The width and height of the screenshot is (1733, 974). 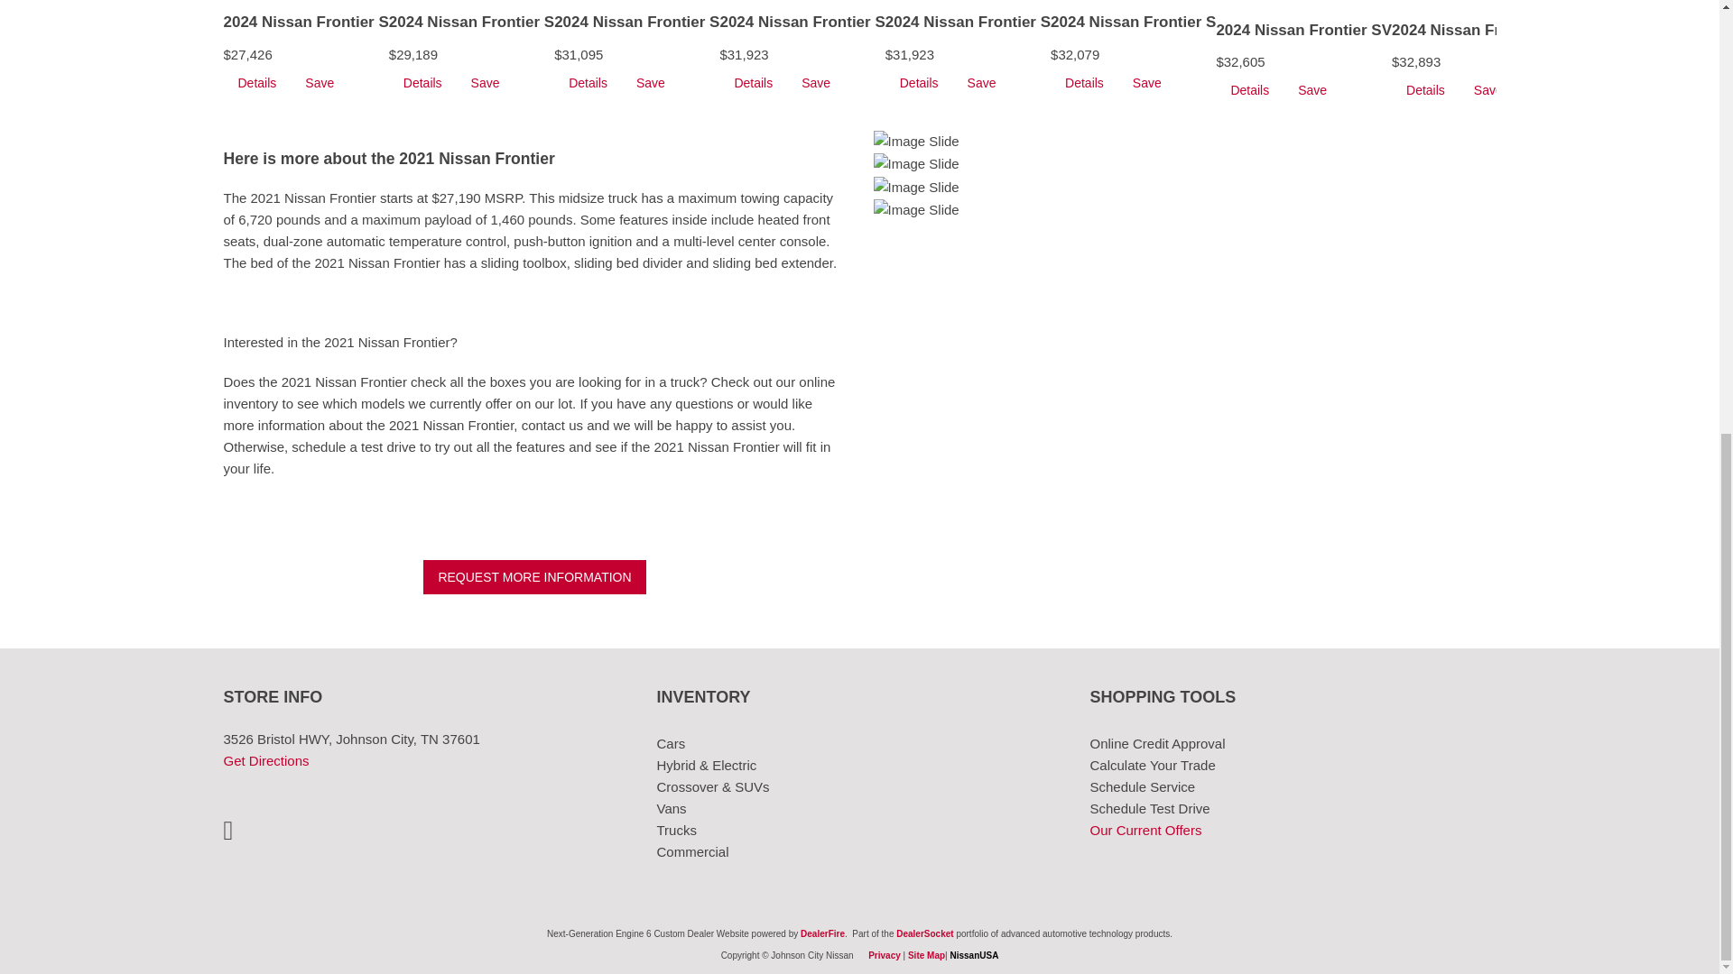 What do you see at coordinates (916, 164) in the screenshot?
I see `Image Slide` at bounding box center [916, 164].